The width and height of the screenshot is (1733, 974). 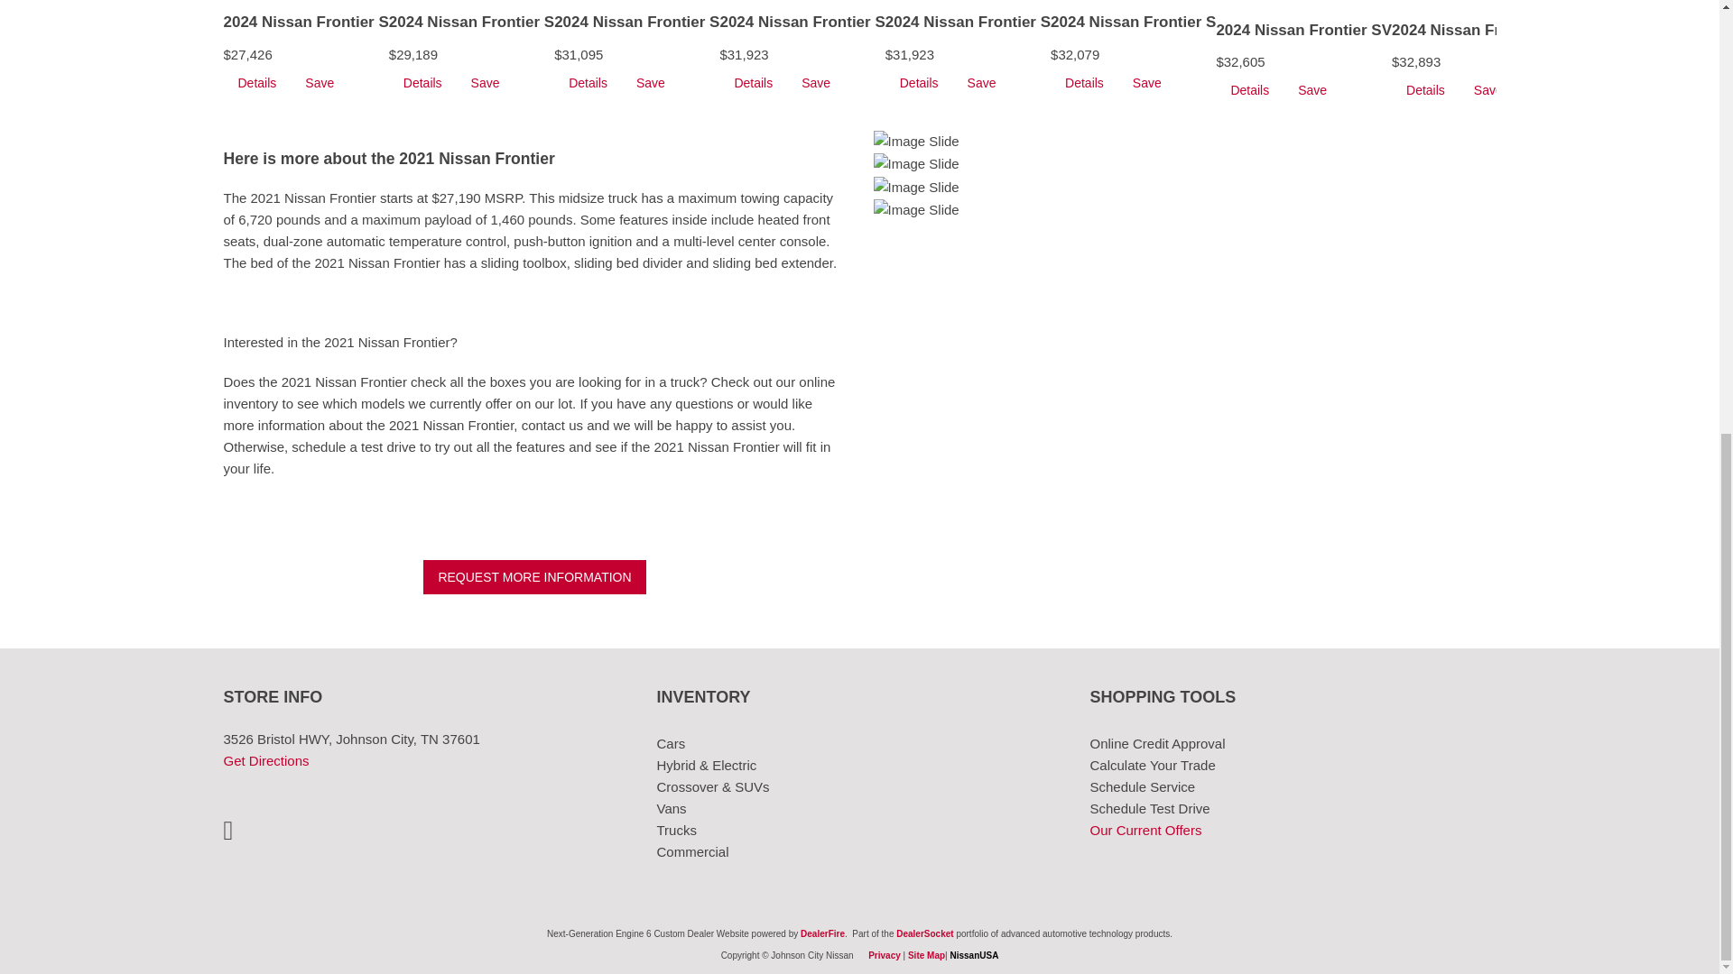 What do you see at coordinates (916, 164) in the screenshot?
I see `Image Slide` at bounding box center [916, 164].